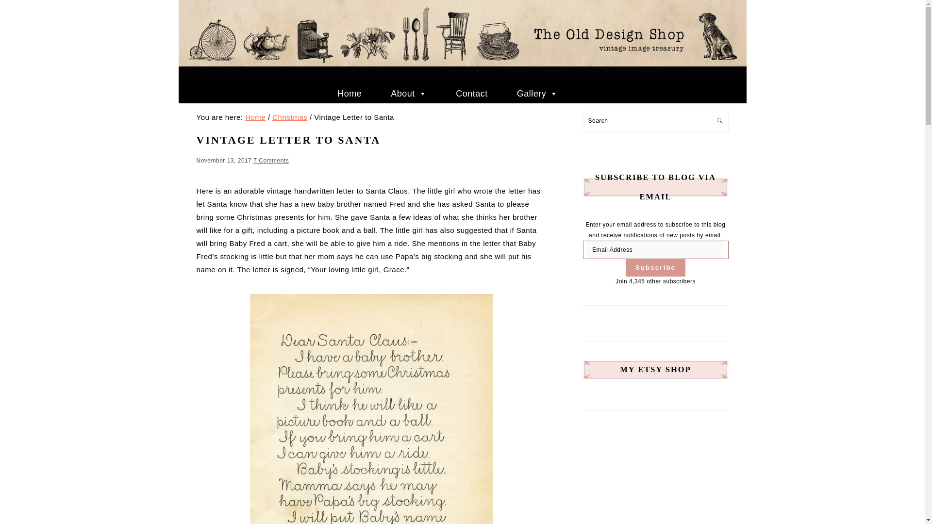 Image resolution: width=932 pixels, height=524 pixels. Describe the element at coordinates (462, 78) in the screenshot. I see `The Old Design Shop` at that location.